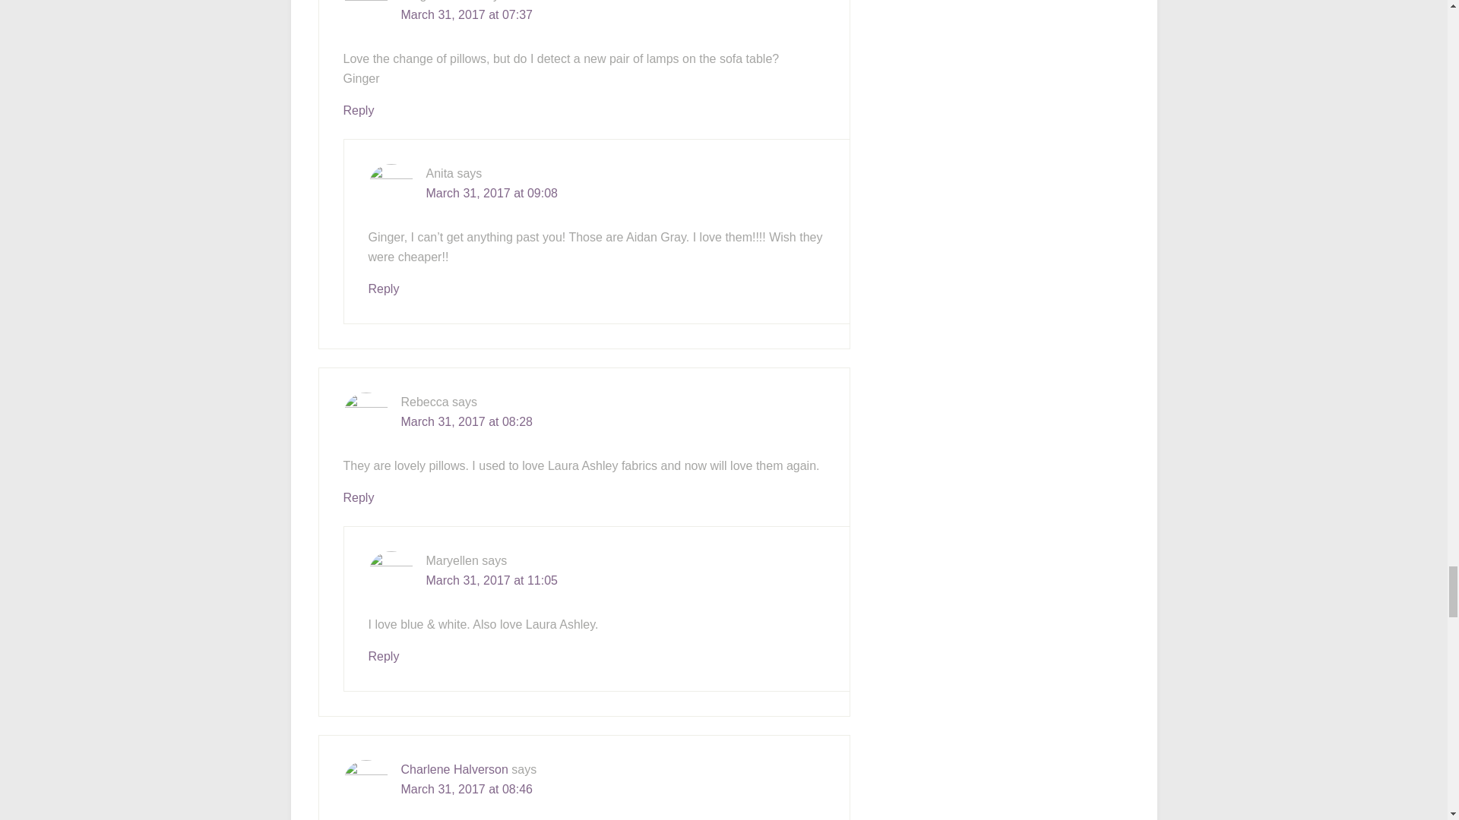  I want to click on March 31, 2017 at 07:37, so click(467, 14).